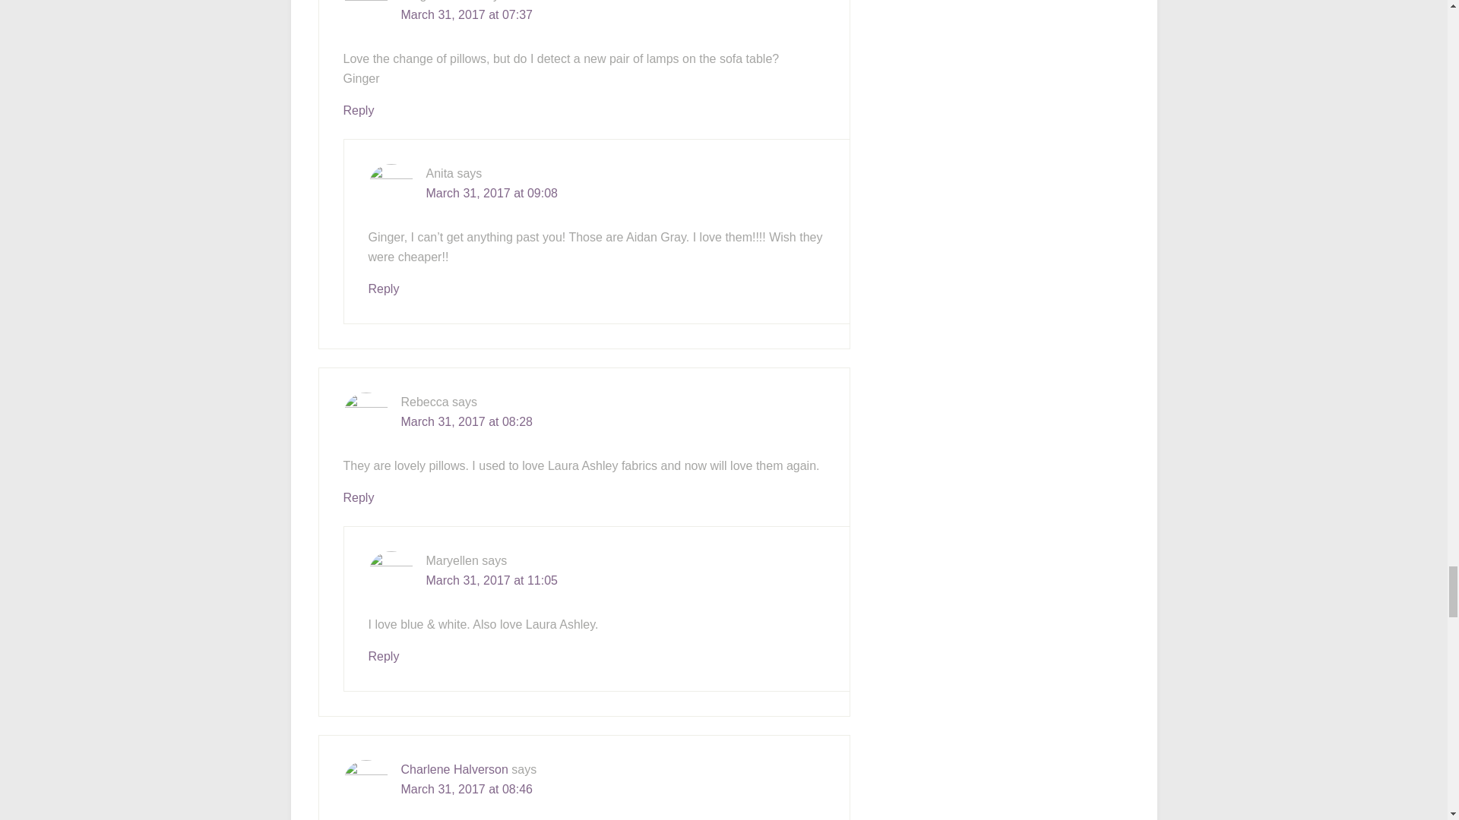  I want to click on March 31, 2017 at 07:37, so click(467, 14).